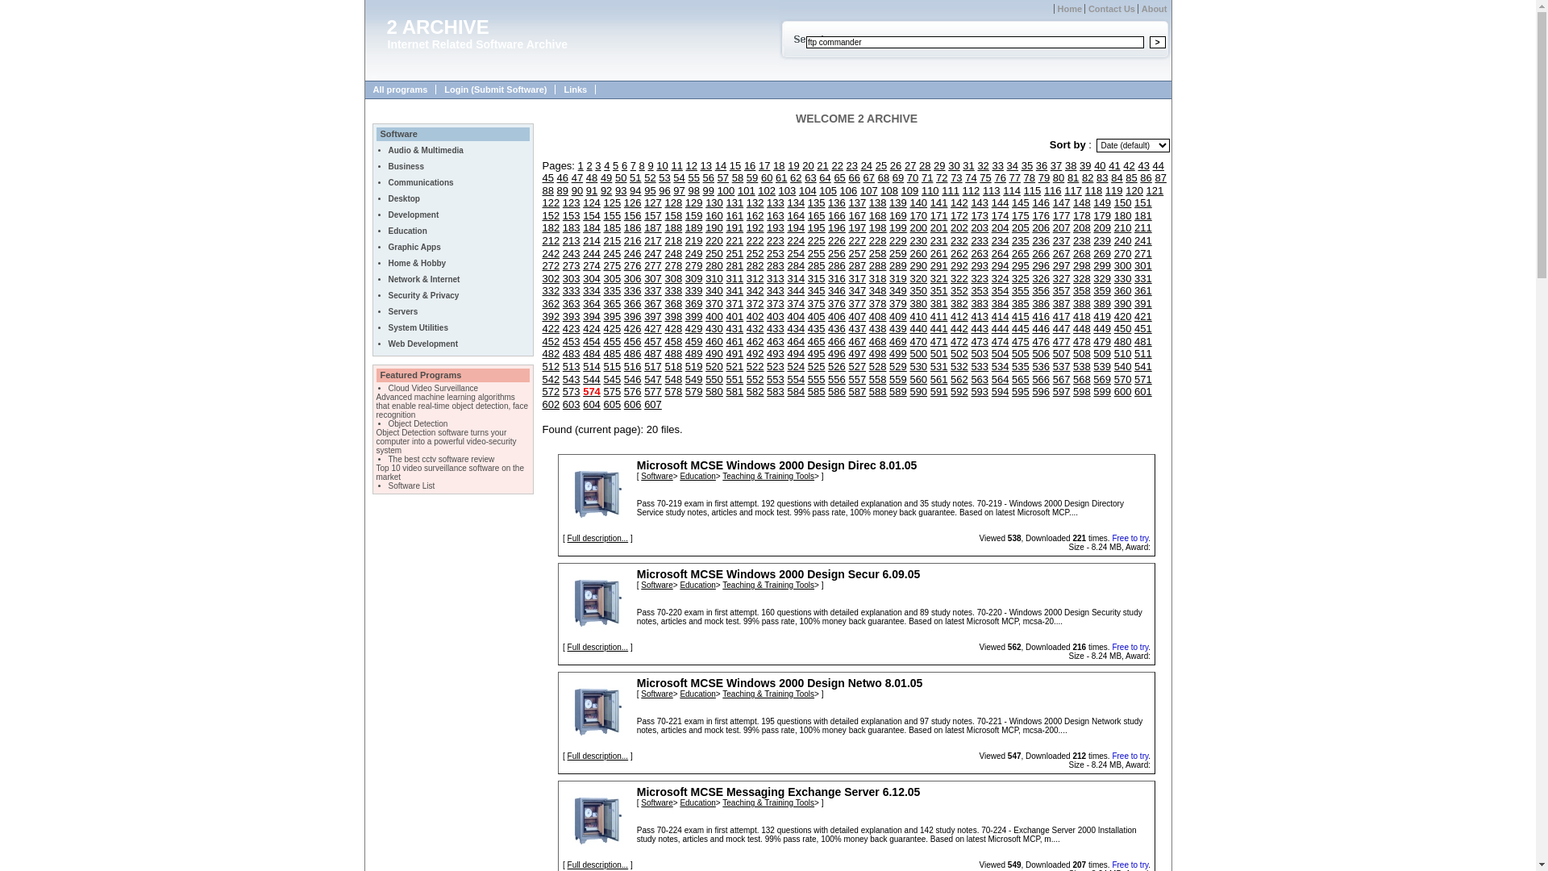 This screenshot has height=871, width=1548. Describe the element at coordinates (664, 190) in the screenshot. I see `96` at that location.